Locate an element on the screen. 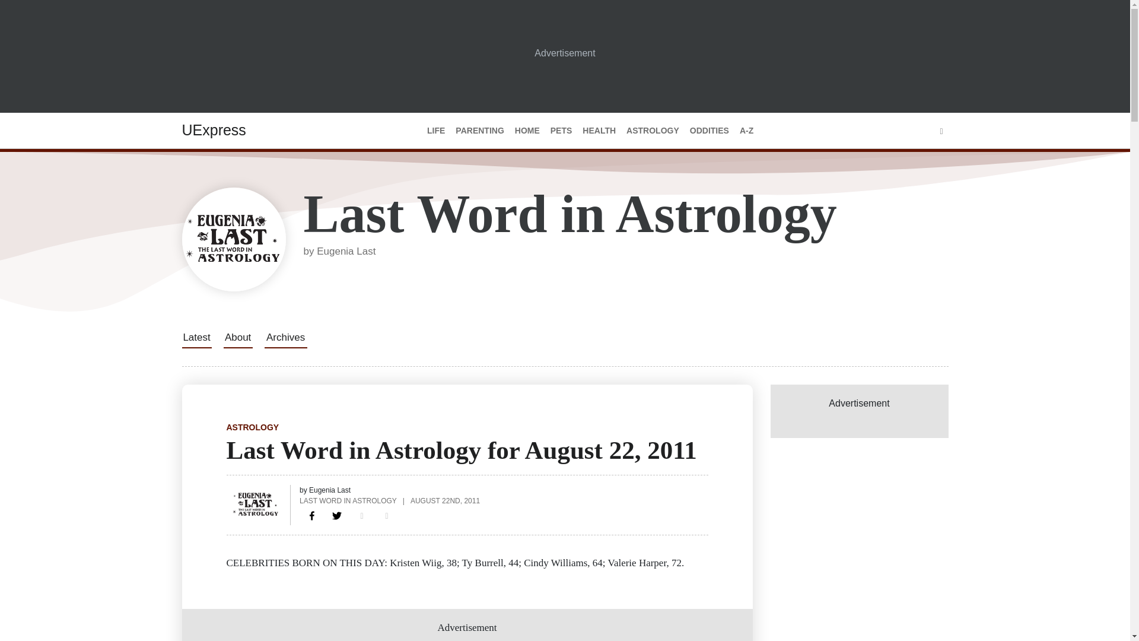  HOME is located at coordinates (527, 131).